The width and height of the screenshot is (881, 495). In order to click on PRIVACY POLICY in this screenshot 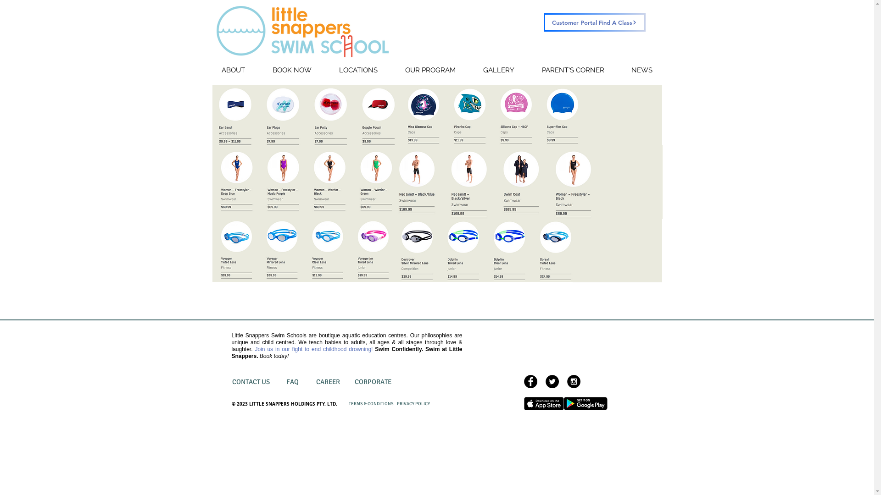, I will do `click(413, 404)`.